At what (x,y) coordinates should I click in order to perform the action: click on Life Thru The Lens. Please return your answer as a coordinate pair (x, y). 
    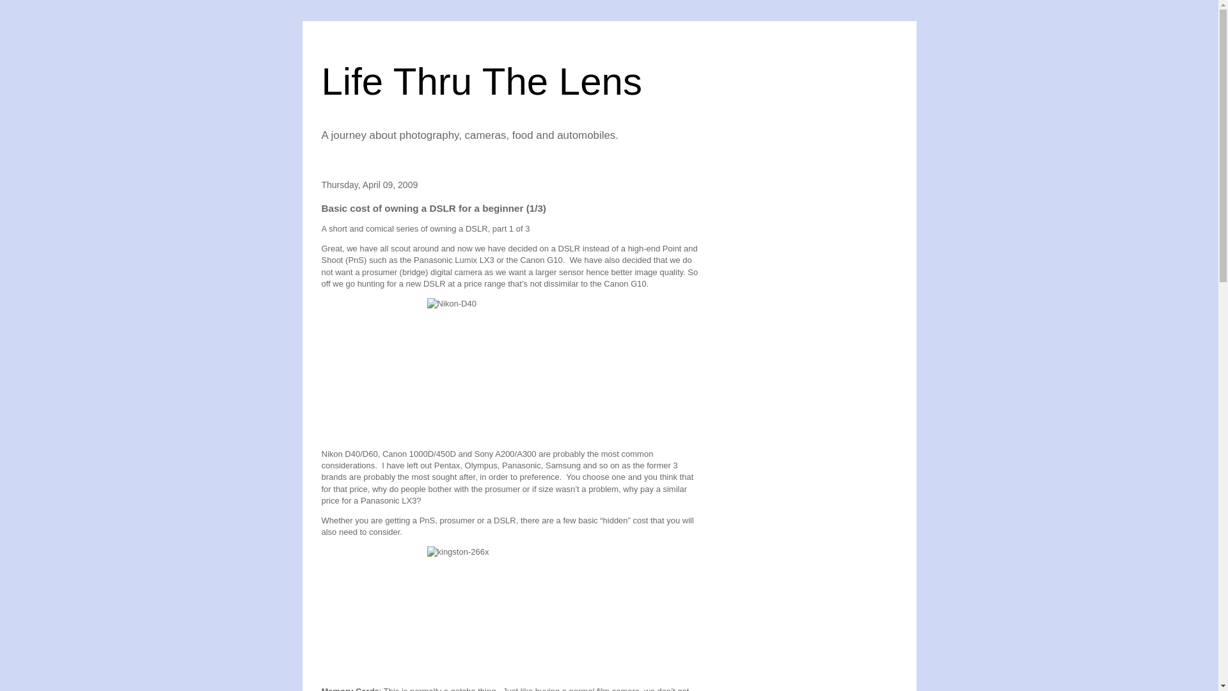
    Looking at the image, I should click on (481, 81).